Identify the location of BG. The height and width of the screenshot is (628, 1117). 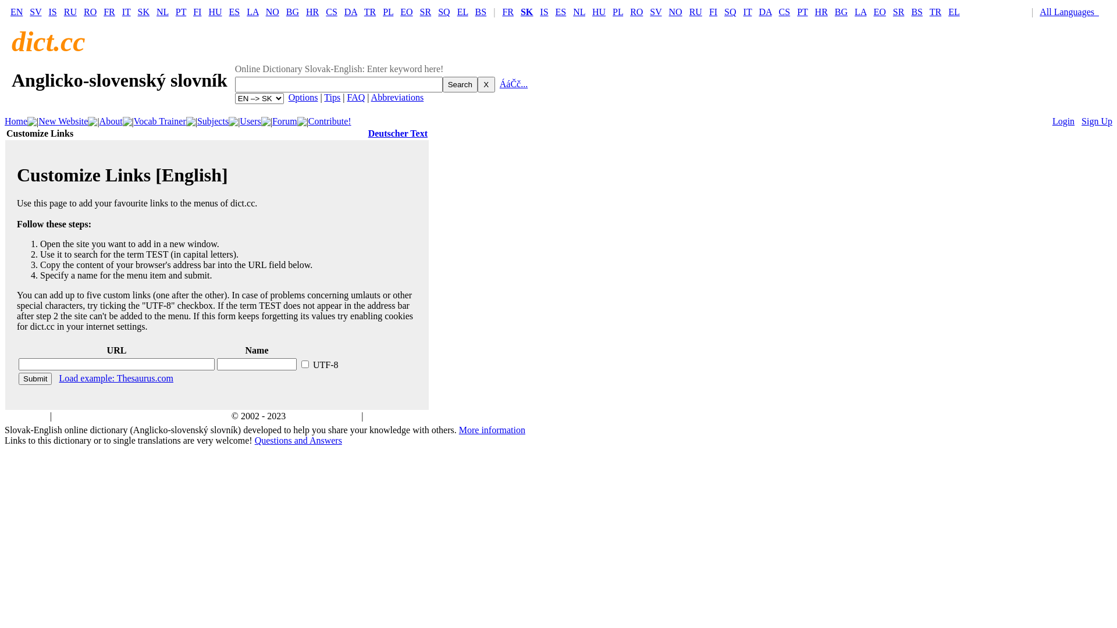
(292, 12).